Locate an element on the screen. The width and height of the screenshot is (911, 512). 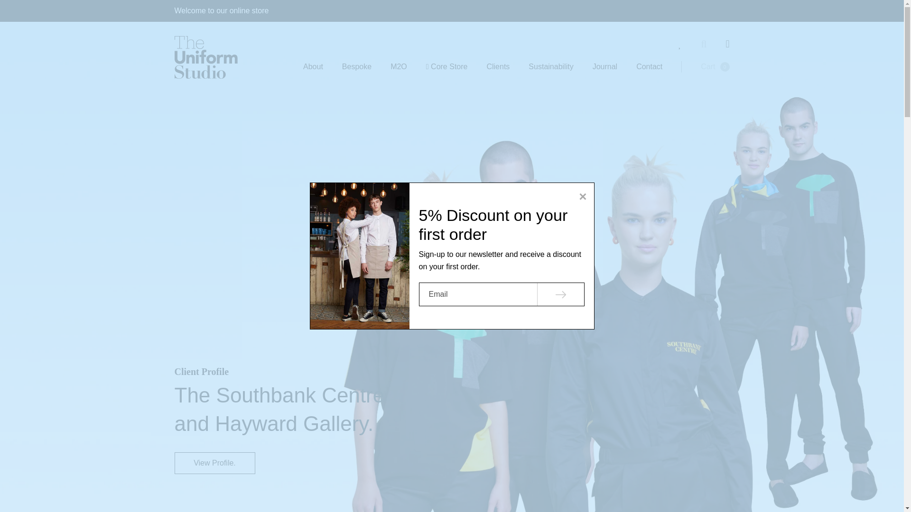
Contact is located at coordinates (498, 66).